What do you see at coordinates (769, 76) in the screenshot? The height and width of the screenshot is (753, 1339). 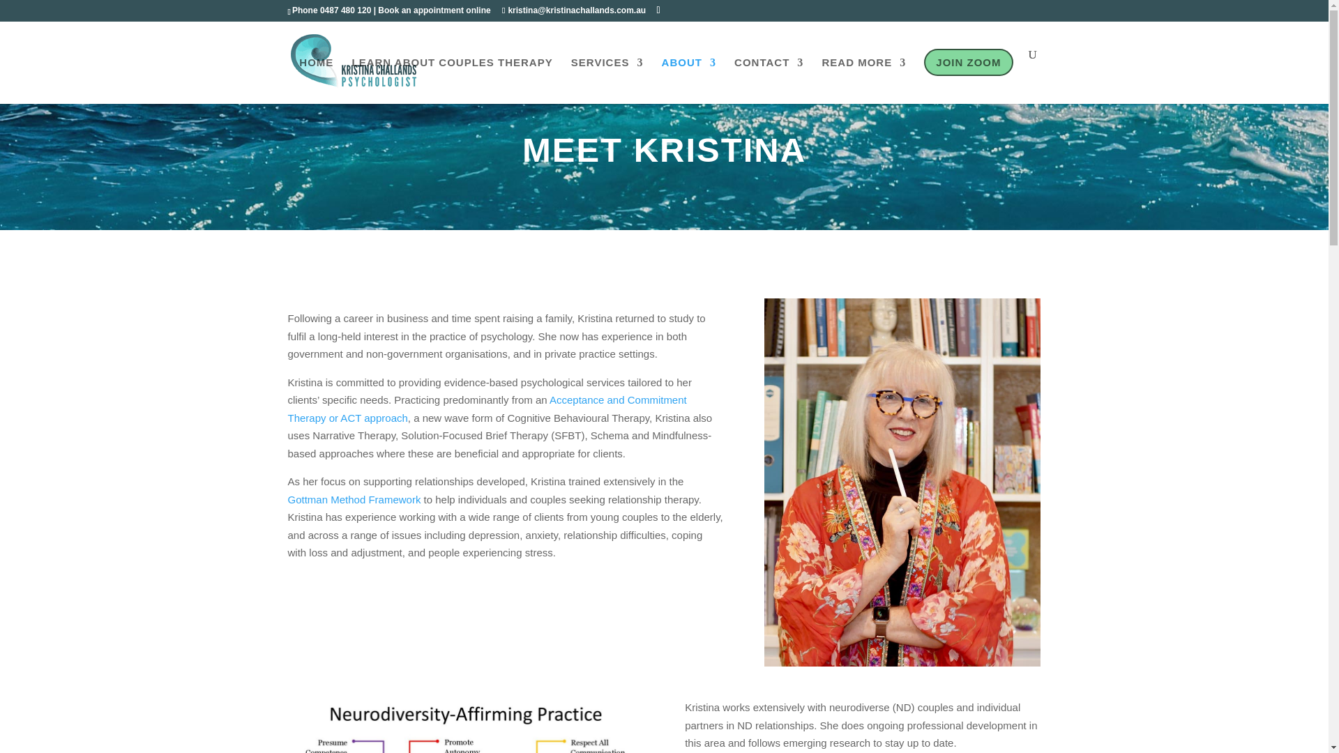 I see `CONTACT` at bounding box center [769, 76].